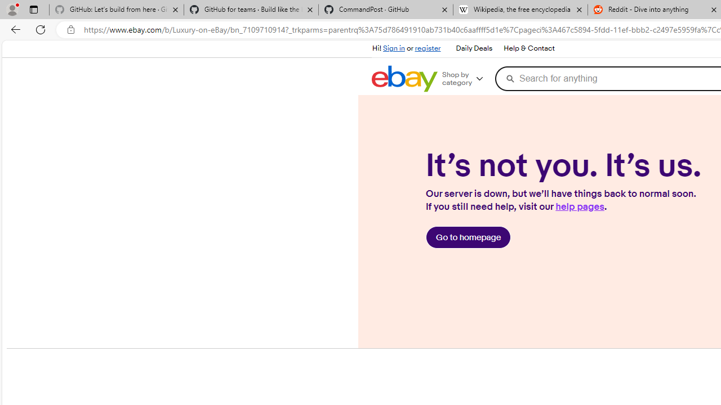 This screenshot has width=721, height=405. Describe the element at coordinates (474, 48) in the screenshot. I see `Daily Deals` at that location.